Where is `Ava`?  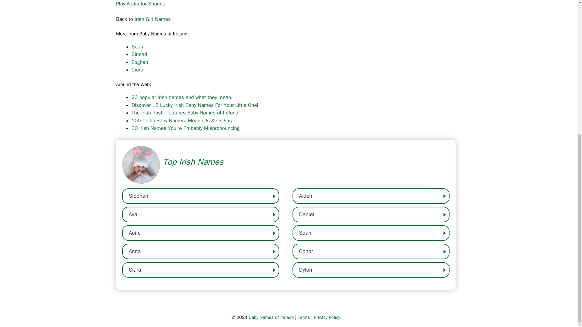 Ava is located at coordinates (201, 214).